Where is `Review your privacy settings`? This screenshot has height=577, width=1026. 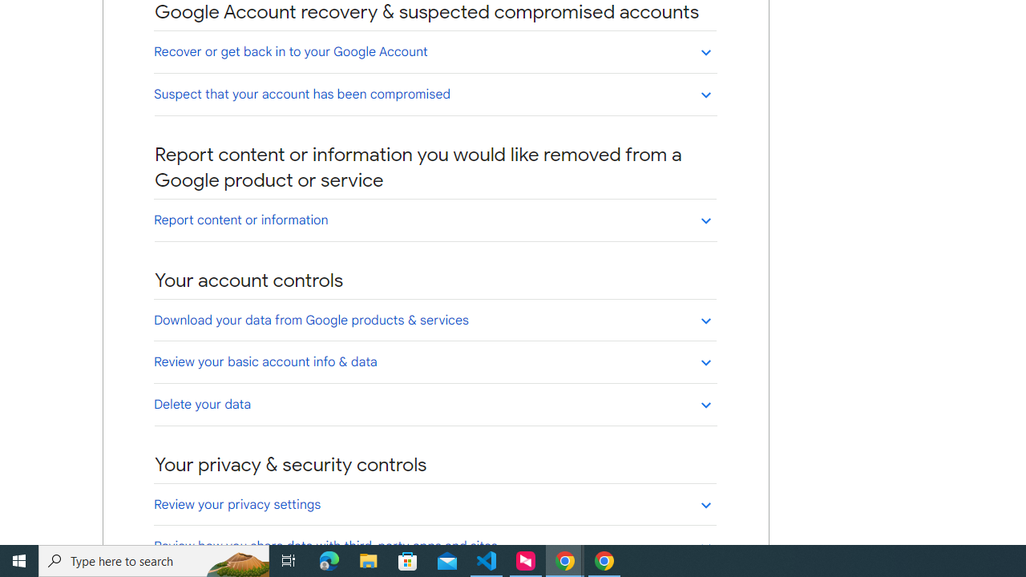
Review your privacy settings is located at coordinates (434, 504).